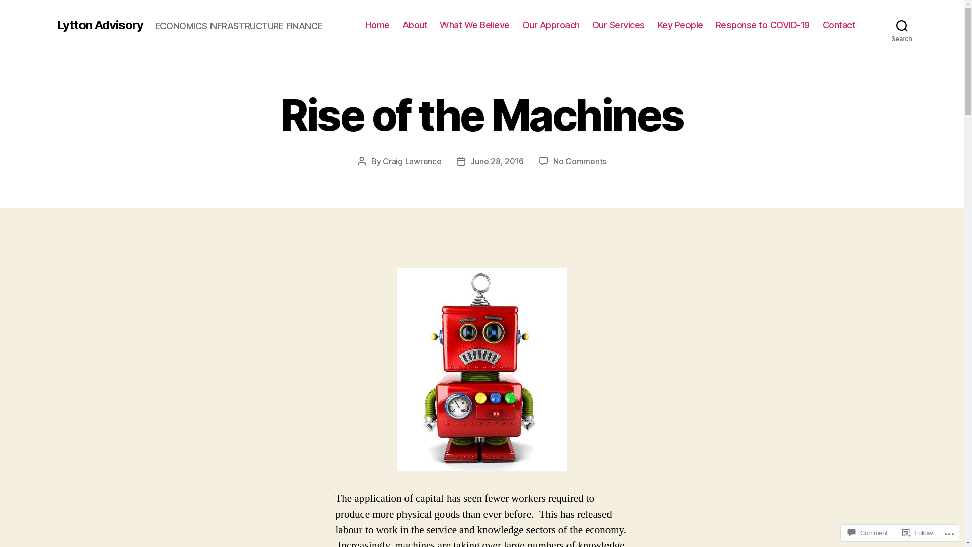 Image resolution: width=972 pixels, height=547 pixels. Describe the element at coordinates (551, 25) in the screenshot. I see `Our Approach` at that location.